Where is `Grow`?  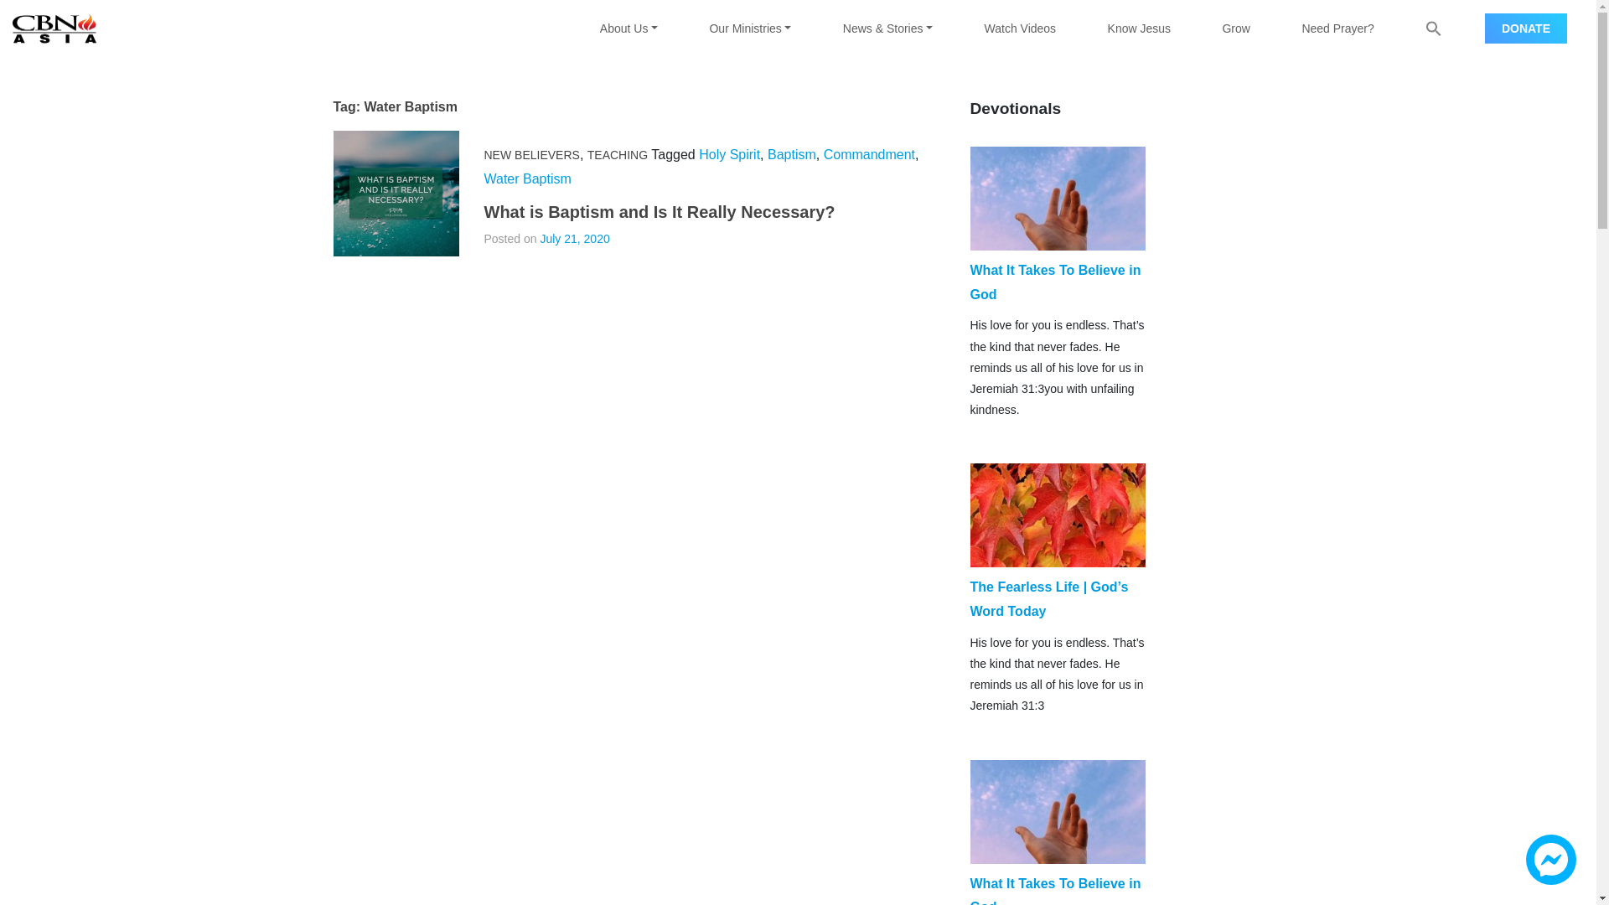 Grow is located at coordinates (1236, 28).